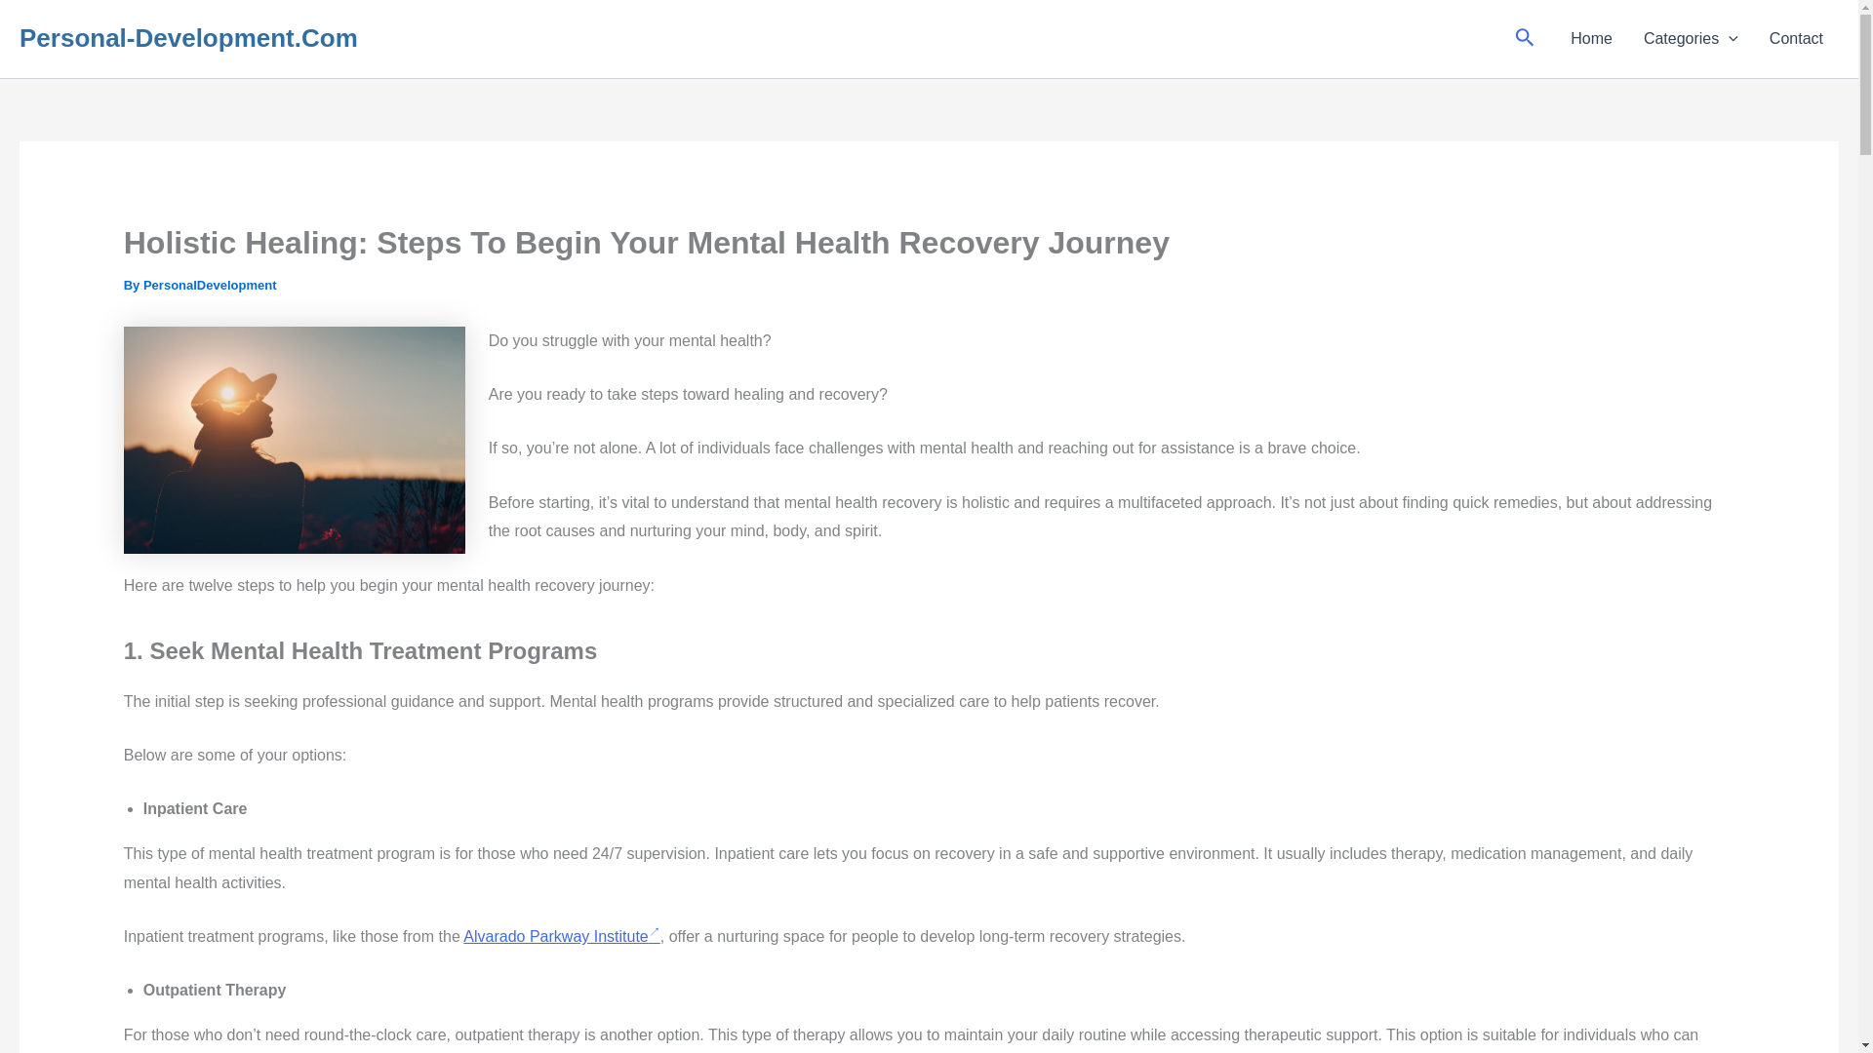  What do you see at coordinates (1796, 39) in the screenshot?
I see `Contact` at bounding box center [1796, 39].